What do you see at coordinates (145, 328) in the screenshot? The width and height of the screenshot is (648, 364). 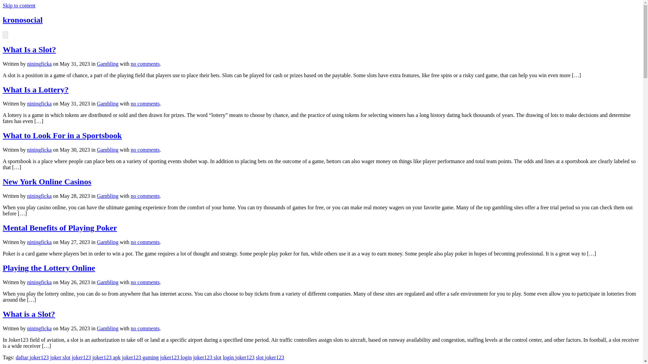 I see `no comments` at bounding box center [145, 328].